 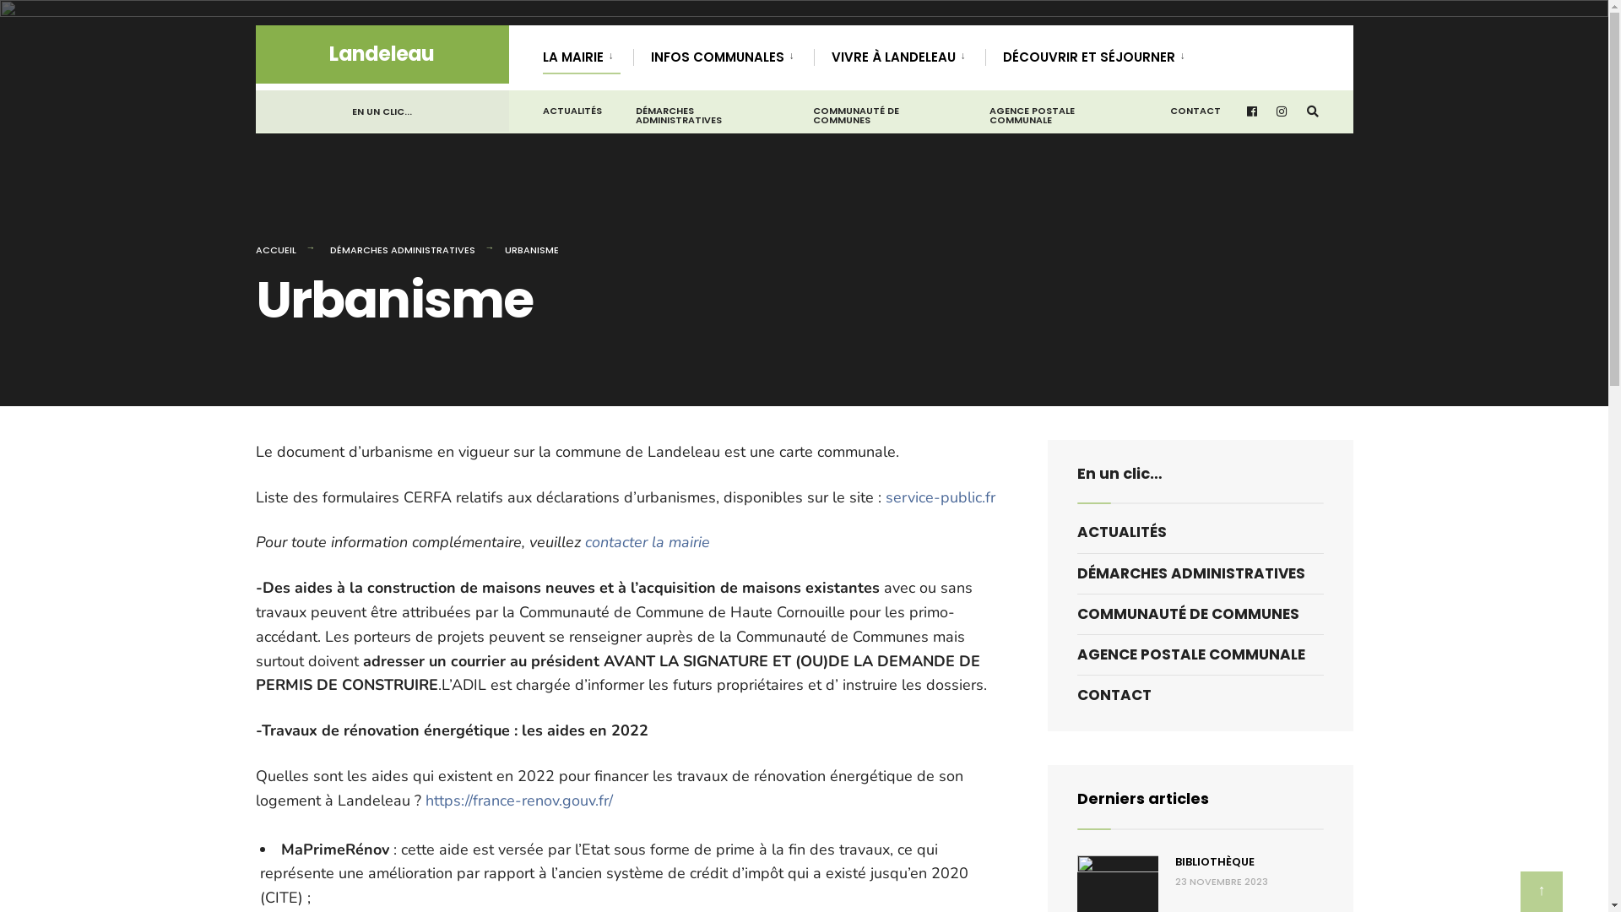 What do you see at coordinates (519, 801) in the screenshot?
I see `https://france-renov.gouv.fr/` at bounding box center [519, 801].